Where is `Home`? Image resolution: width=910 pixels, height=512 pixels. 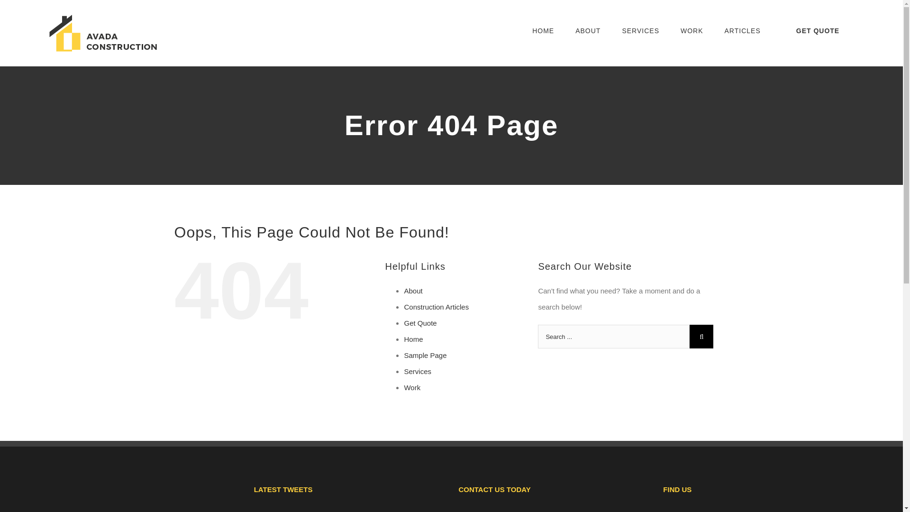 Home is located at coordinates (413, 339).